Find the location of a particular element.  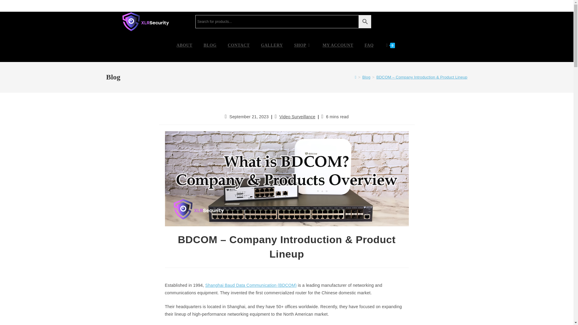

MY ACCOUNT is located at coordinates (338, 45).